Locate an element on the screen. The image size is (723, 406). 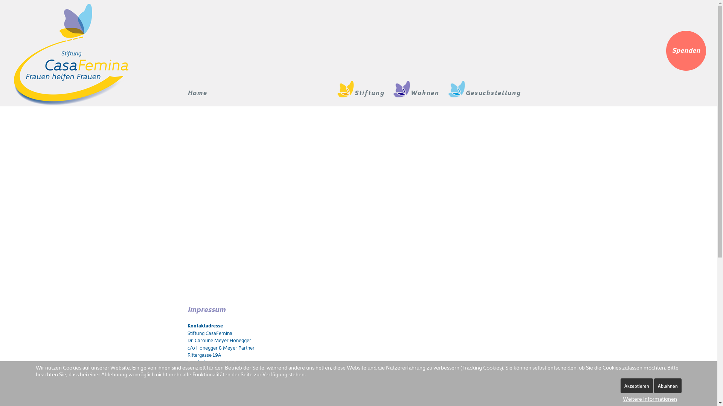
Ablehnen is located at coordinates (668, 386).